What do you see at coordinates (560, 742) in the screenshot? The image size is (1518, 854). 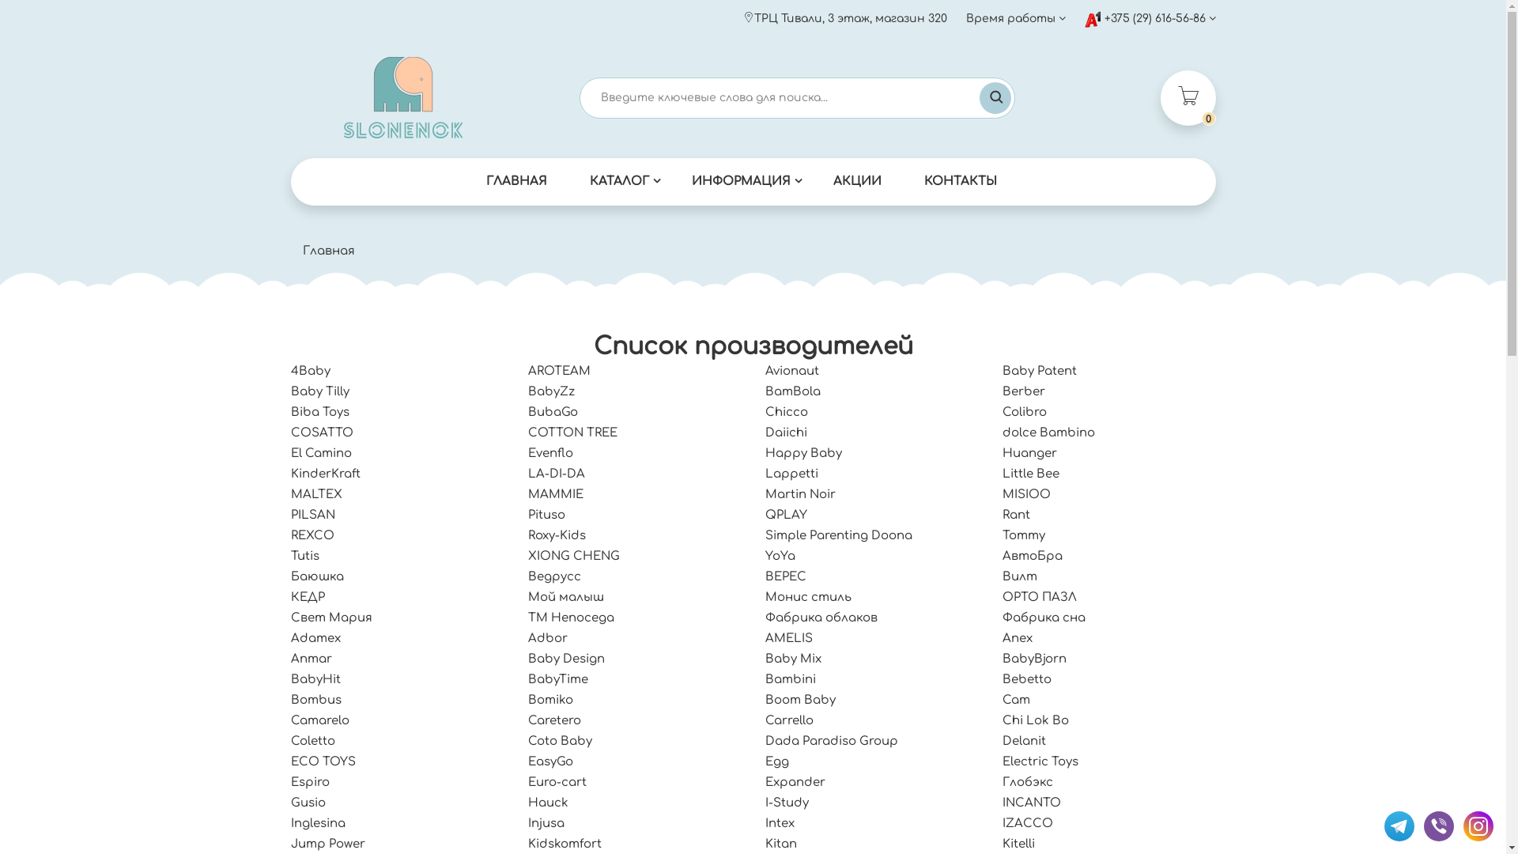 I see `Coto Baby` at bounding box center [560, 742].